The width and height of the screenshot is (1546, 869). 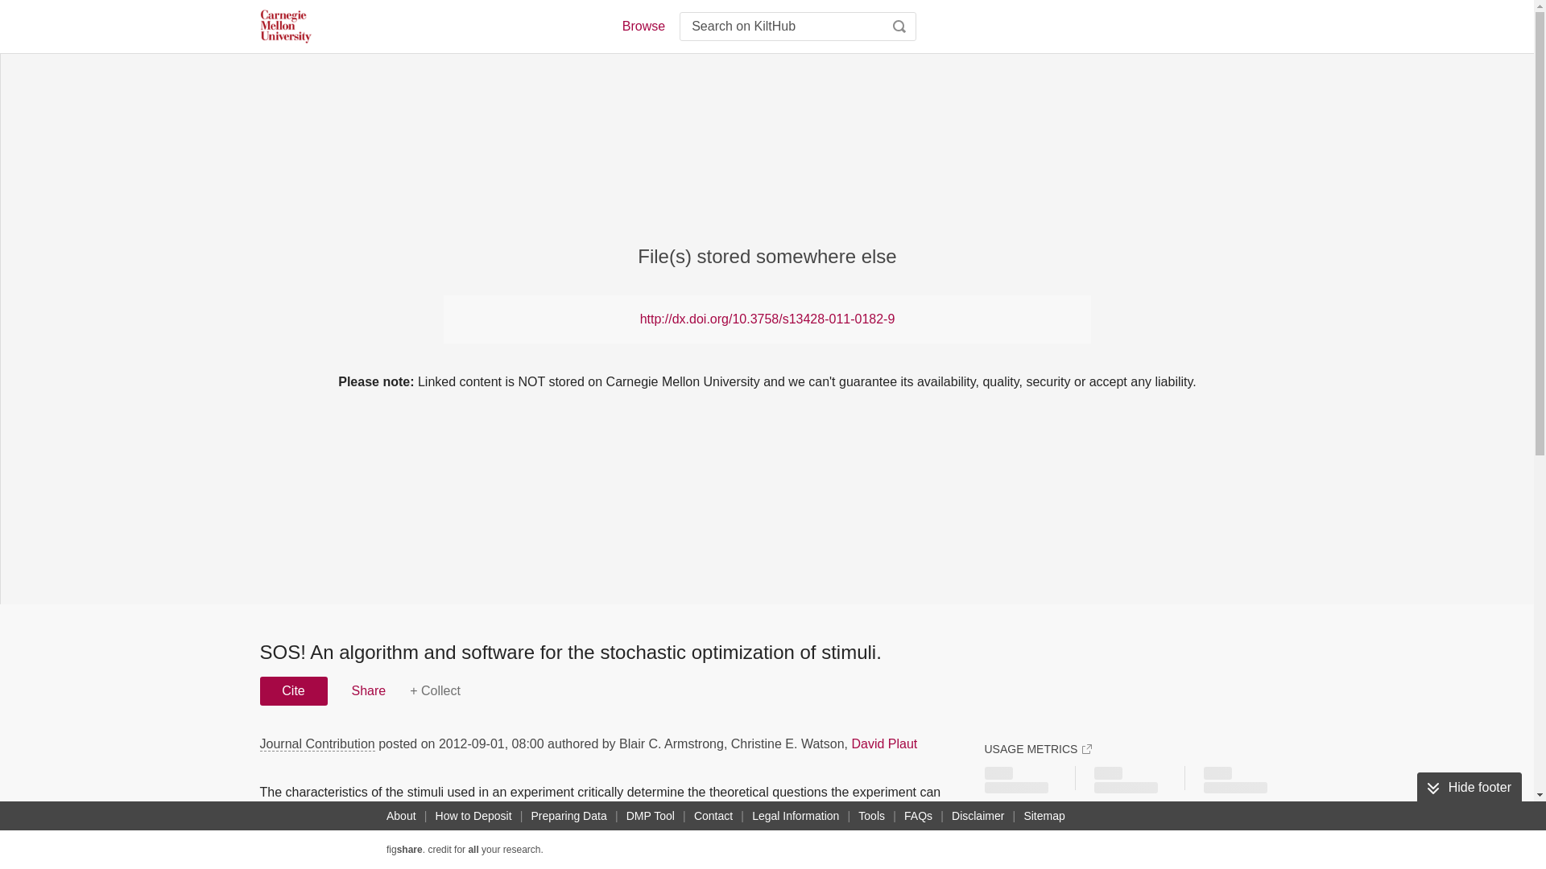 What do you see at coordinates (871, 816) in the screenshot?
I see `Tools` at bounding box center [871, 816].